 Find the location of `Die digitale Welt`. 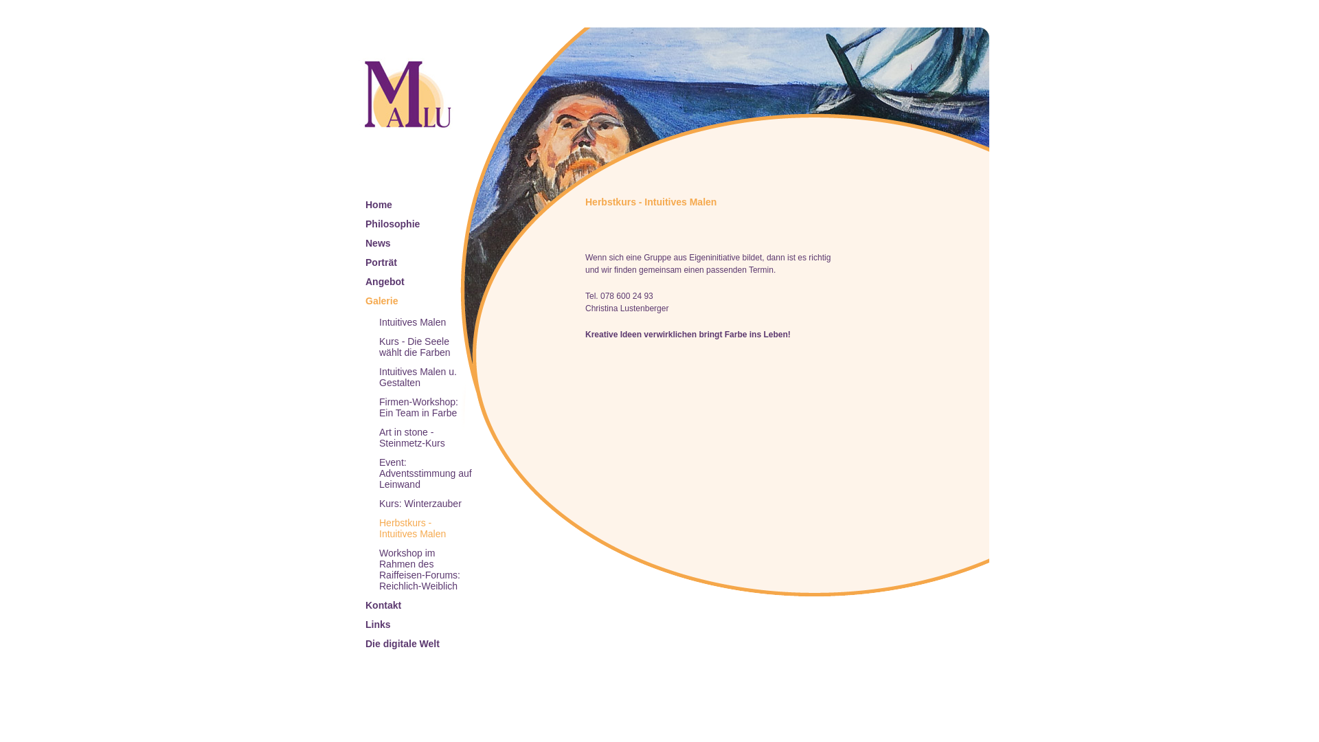

Die digitale Welt is located at coordinates (403, 644).